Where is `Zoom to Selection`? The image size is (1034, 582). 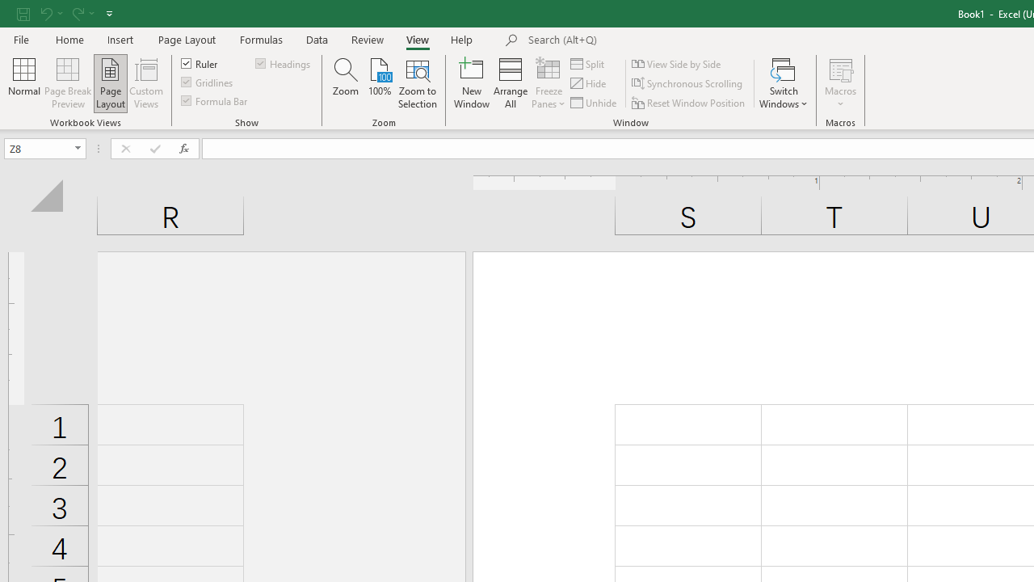 Zoom to Selection is located at coordinates (418, 82).